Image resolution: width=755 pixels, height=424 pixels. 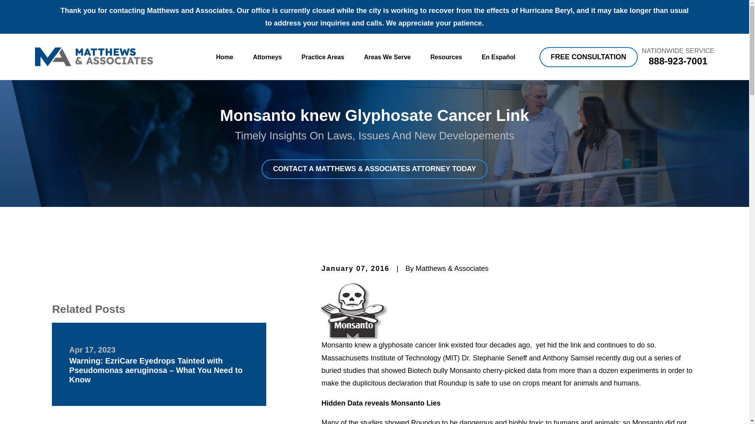 What do you see at coordinates (322, 57) in the screenshot?
I see `Practice Areas` at bounding box center [322, 57].